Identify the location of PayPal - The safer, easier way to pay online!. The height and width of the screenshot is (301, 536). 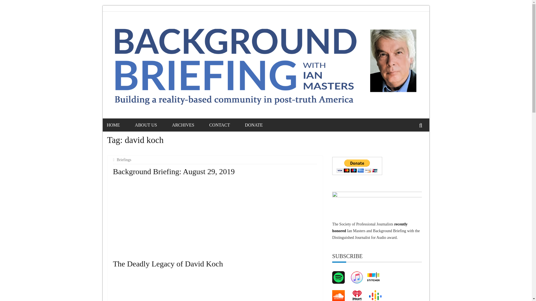
(357, 166).